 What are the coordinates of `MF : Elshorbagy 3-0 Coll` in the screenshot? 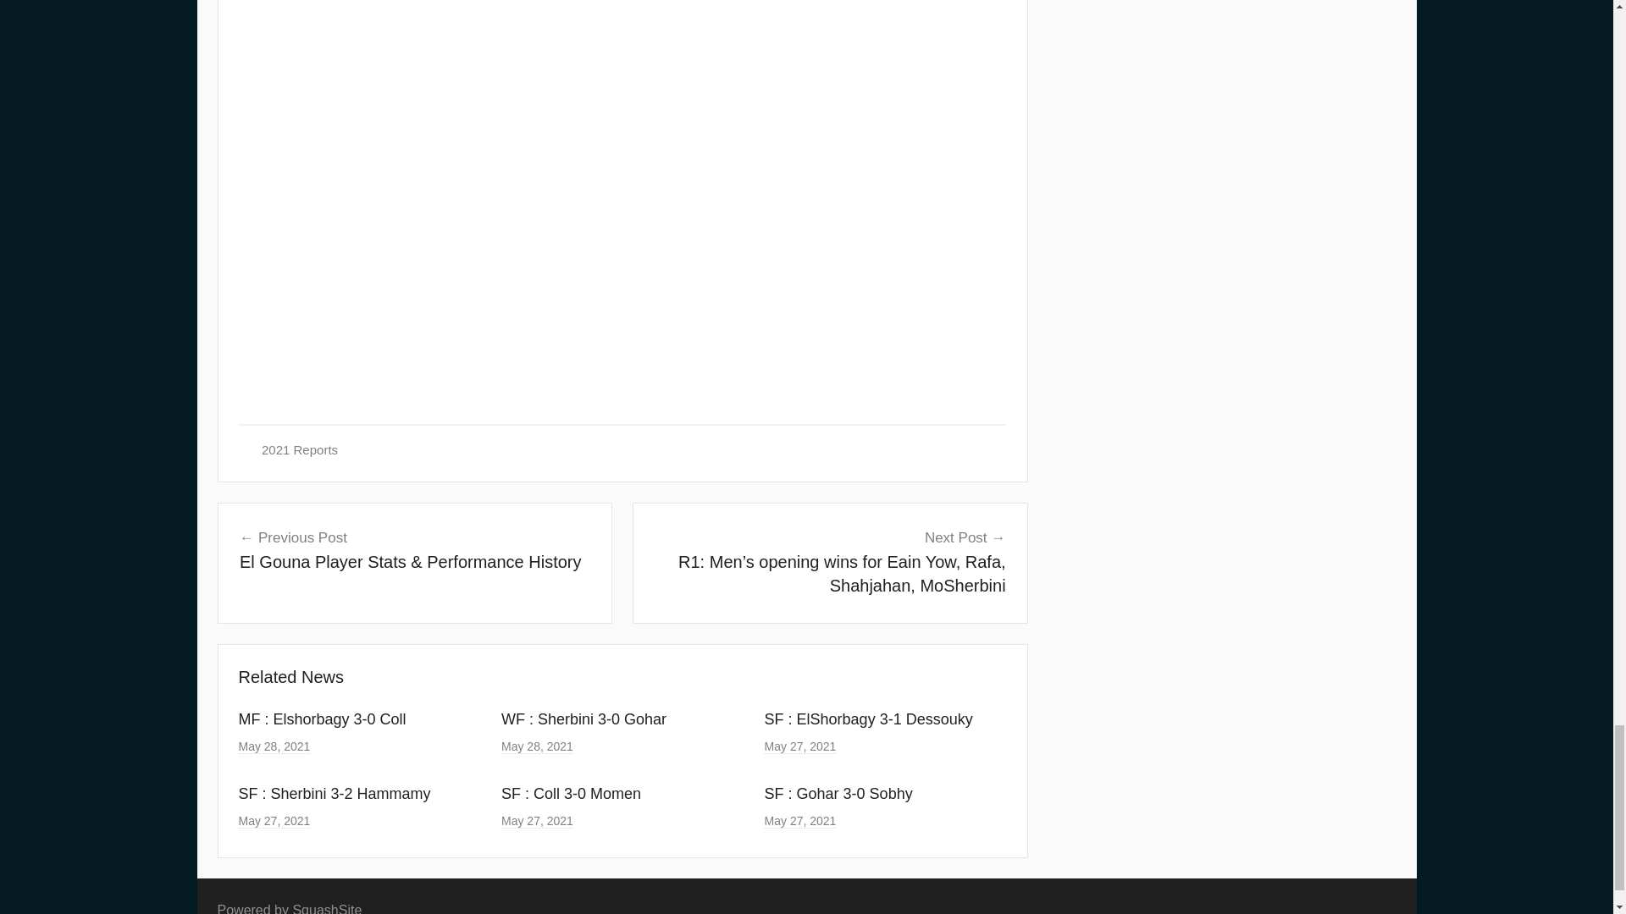 It's located at (323, 719).